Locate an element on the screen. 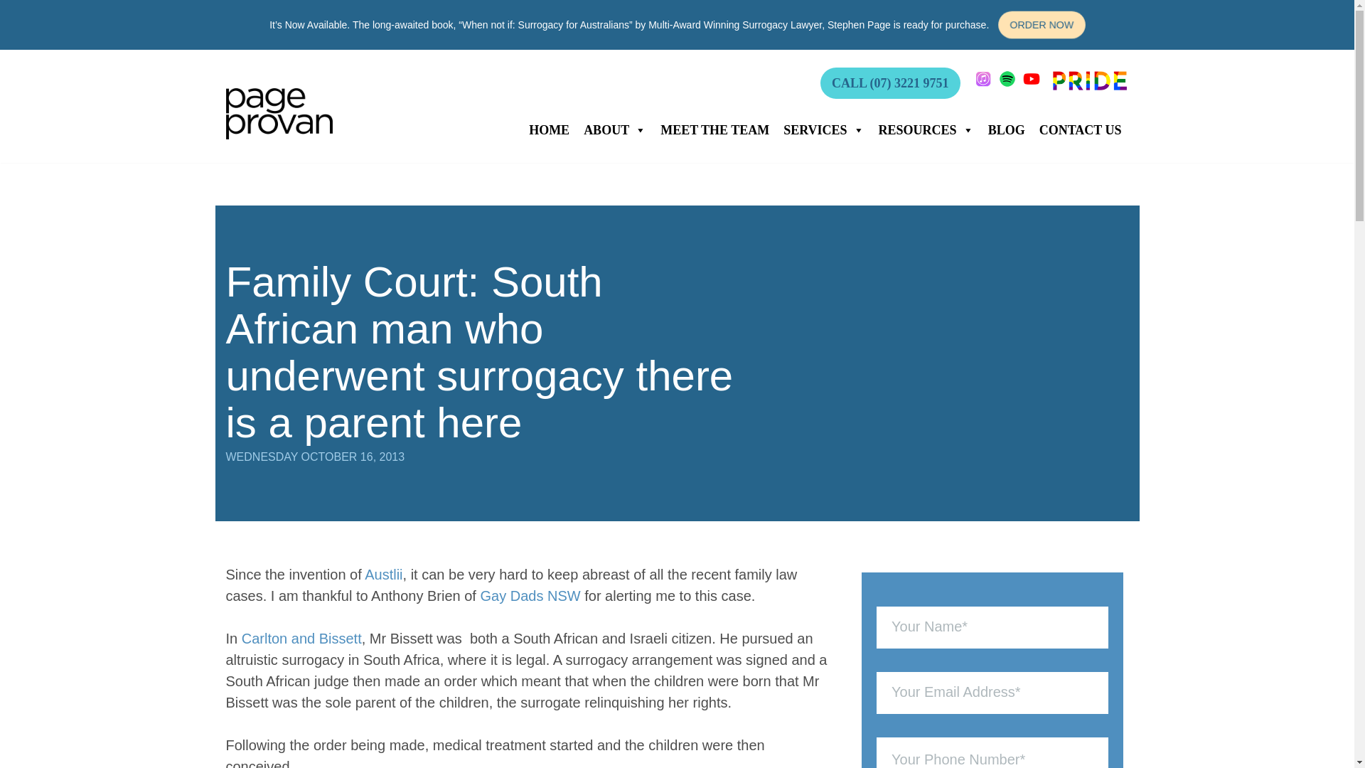 The width and height of the screenshot is (1365, 768). ORDER NOW is located at coordinates (1042, 25).